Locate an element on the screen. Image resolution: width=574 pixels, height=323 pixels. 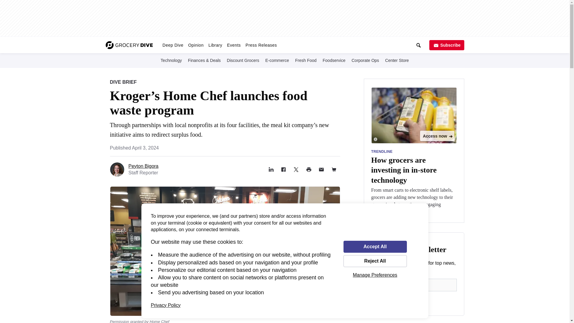
Center Store is located at coordinates (397, 60).